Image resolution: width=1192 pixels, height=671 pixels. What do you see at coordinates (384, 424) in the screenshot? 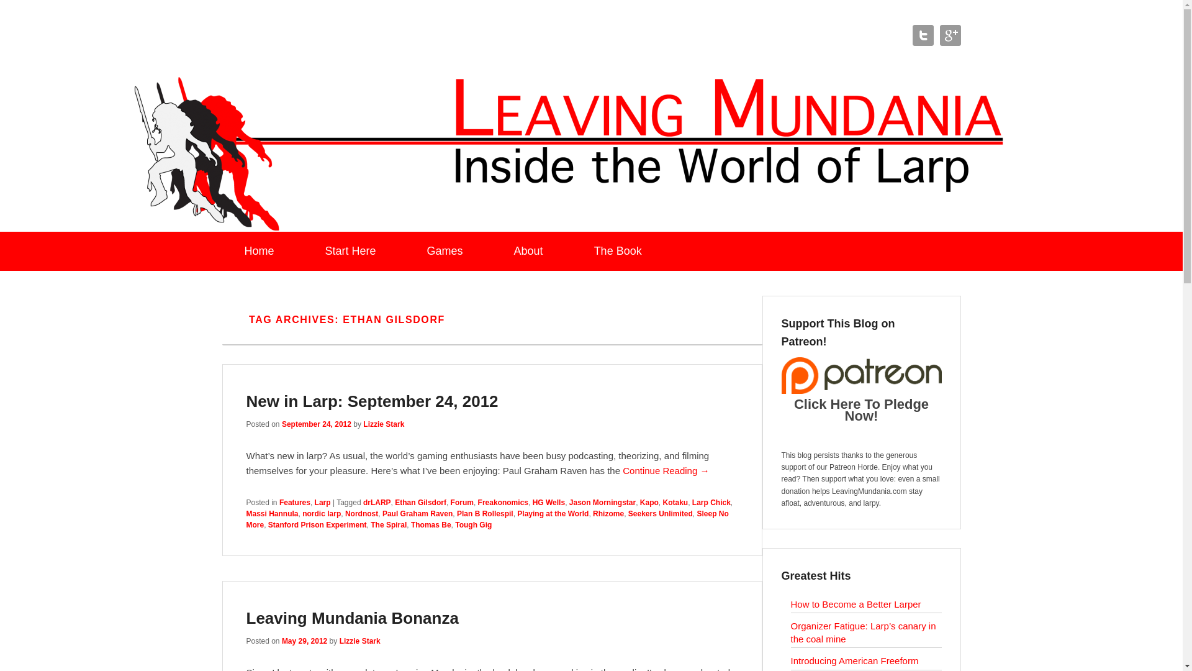
I see `View all posts by Lizzie Stark` at bounding box center [384, 424].